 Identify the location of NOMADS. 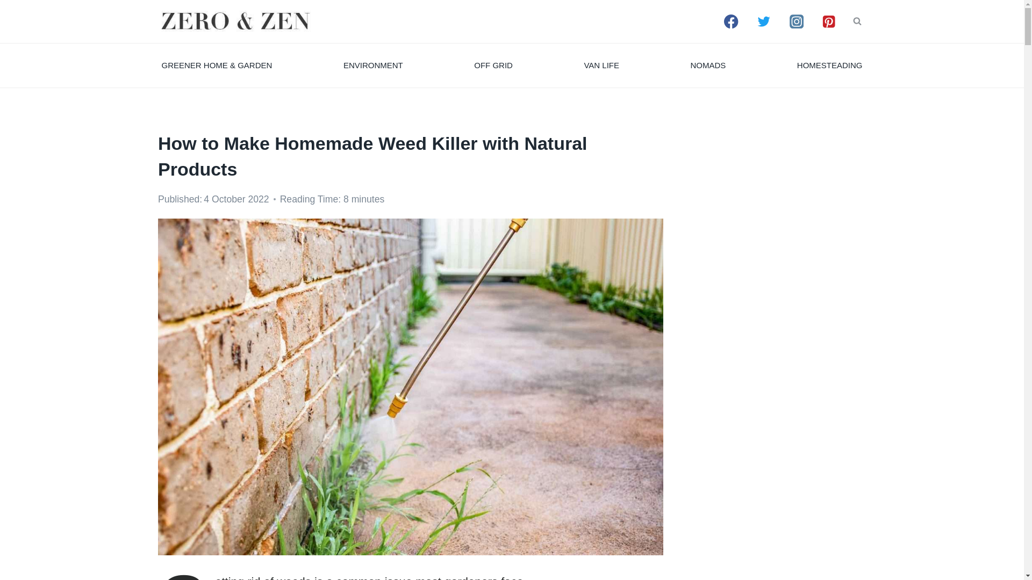
(708, 66).